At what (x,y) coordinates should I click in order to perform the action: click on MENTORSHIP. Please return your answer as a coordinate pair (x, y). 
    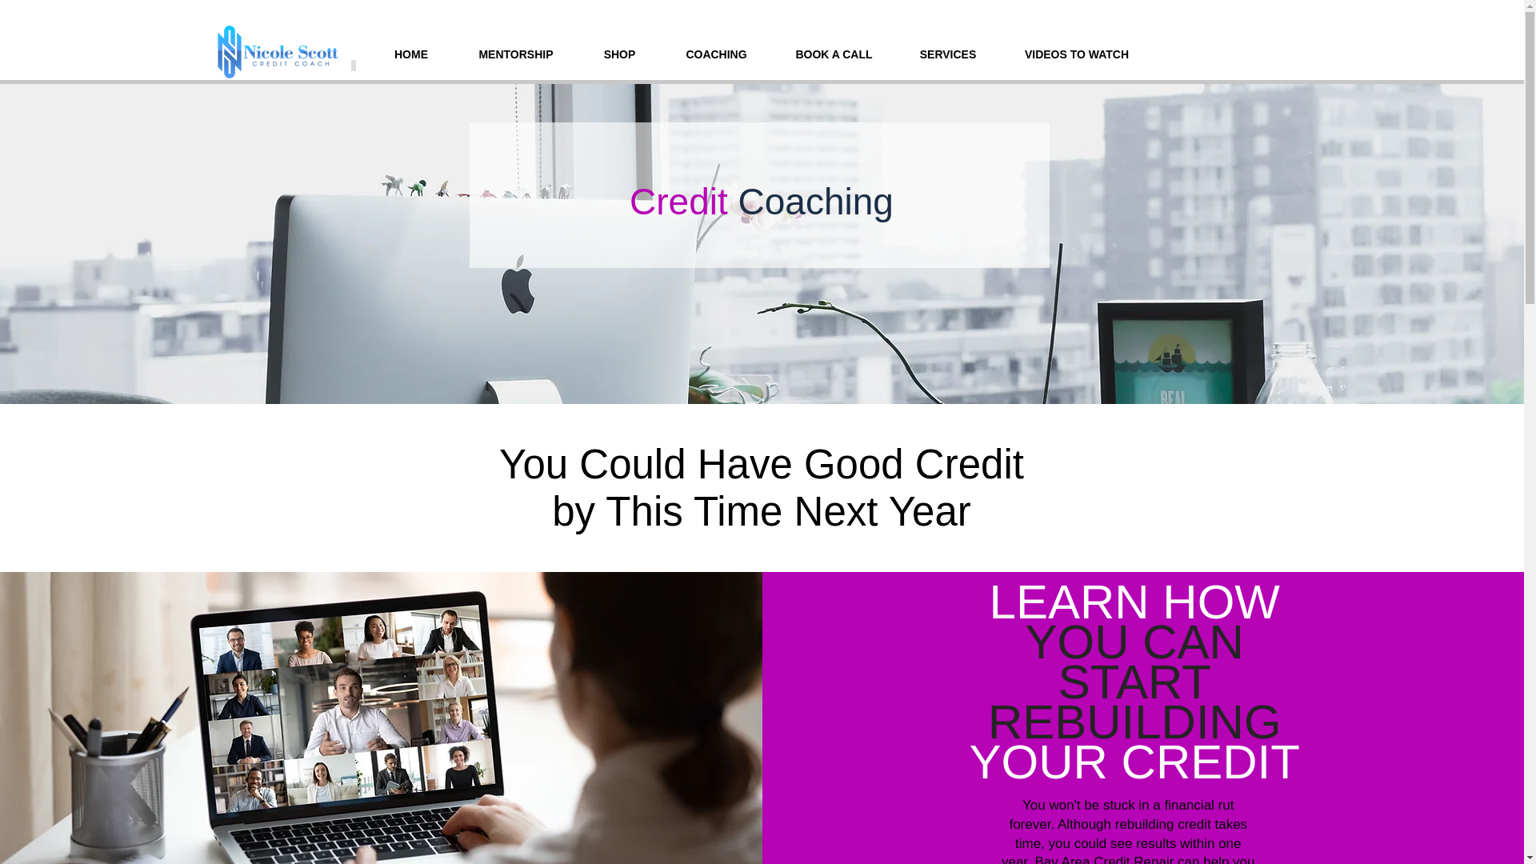
    Looking at the image, I should click on (517, 54).